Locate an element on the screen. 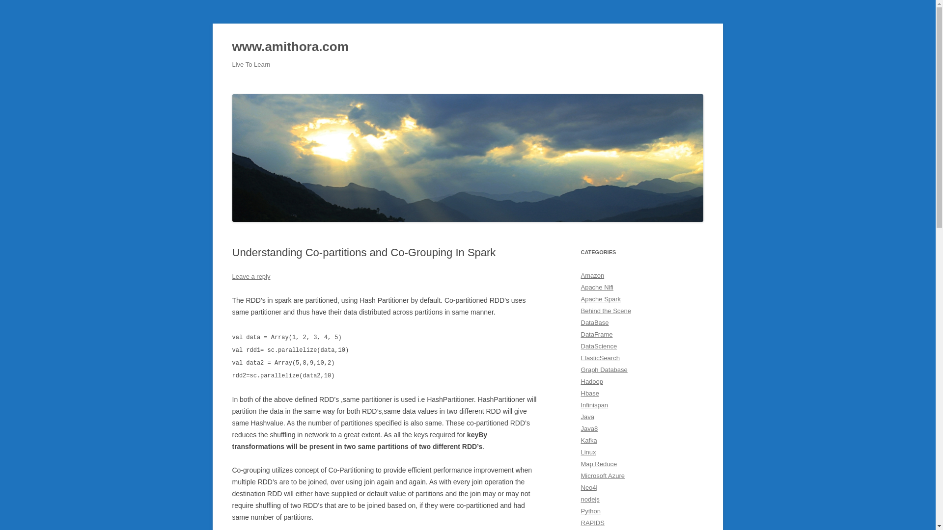 The image size is (943, 530). Apache Nifi is located at coordinates (597, 287).